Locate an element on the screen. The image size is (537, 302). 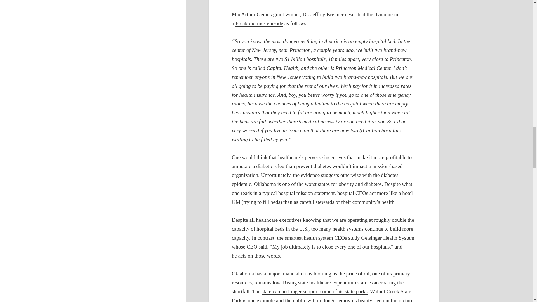
Freakonomics episode is located at coordinates (259, 23).